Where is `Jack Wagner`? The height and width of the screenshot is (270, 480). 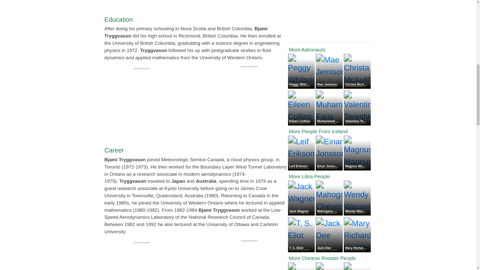
Jack Wagner is located at coordinates (302, 214).